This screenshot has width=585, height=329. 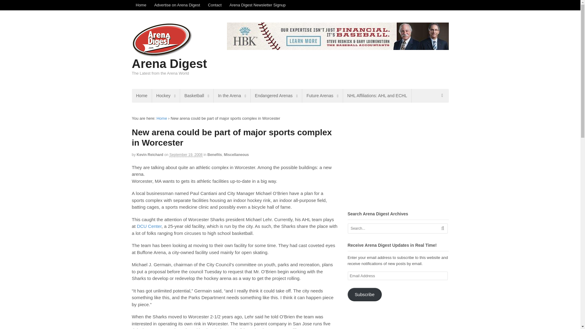 I want to click on Kevin Reichard, so click(x=150, y=155).